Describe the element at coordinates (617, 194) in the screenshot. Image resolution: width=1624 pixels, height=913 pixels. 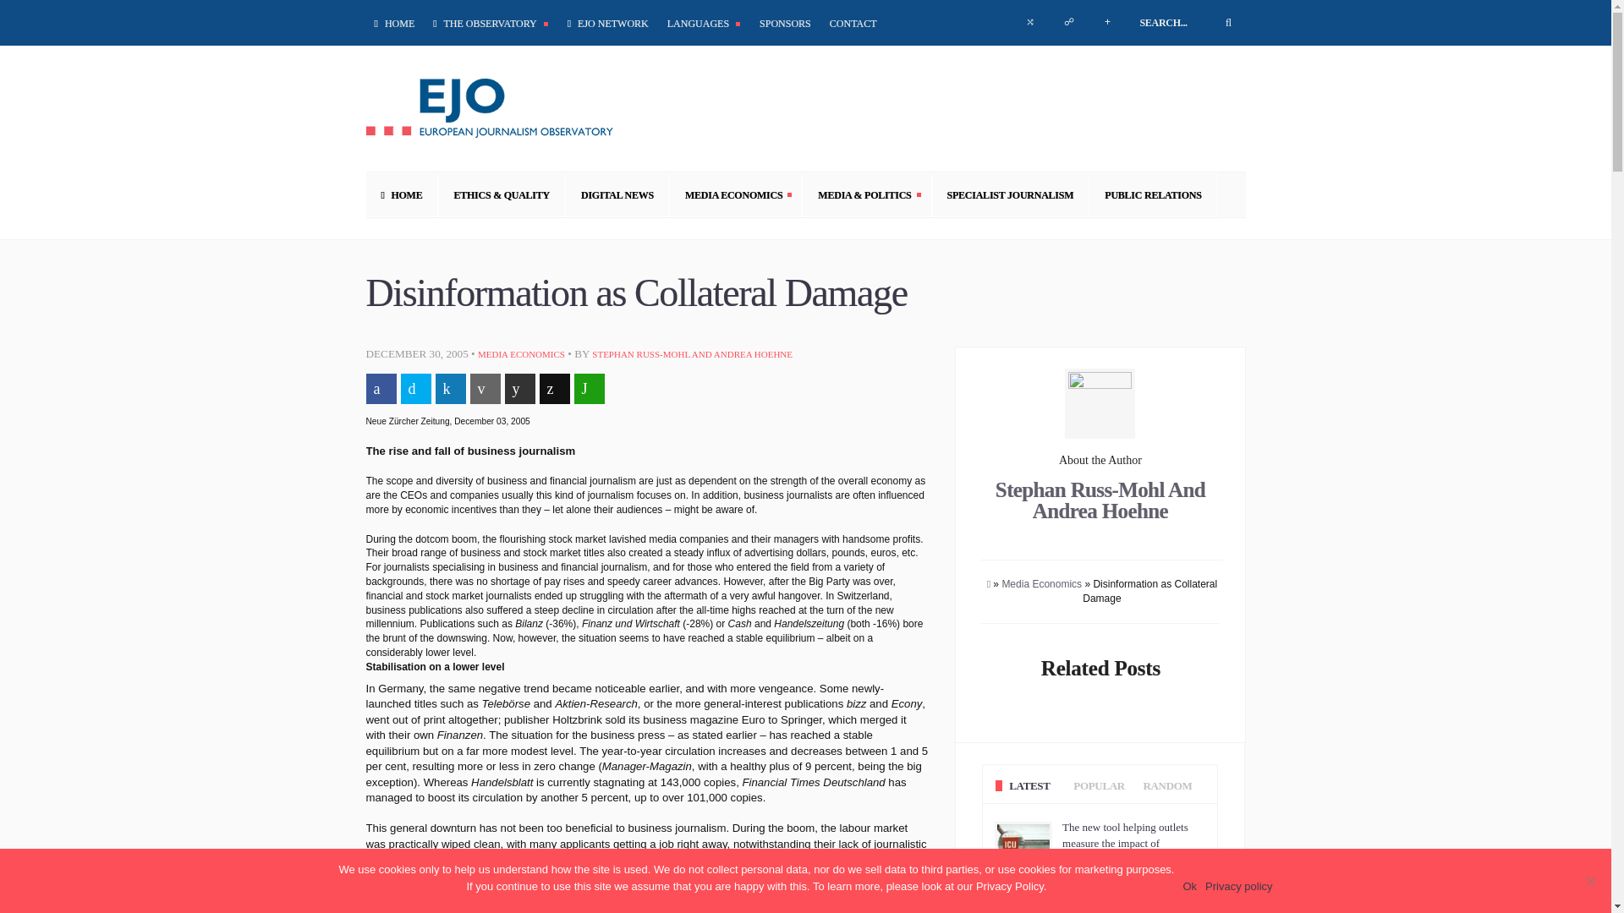
I see `DIGITAL NEWS` at that location.